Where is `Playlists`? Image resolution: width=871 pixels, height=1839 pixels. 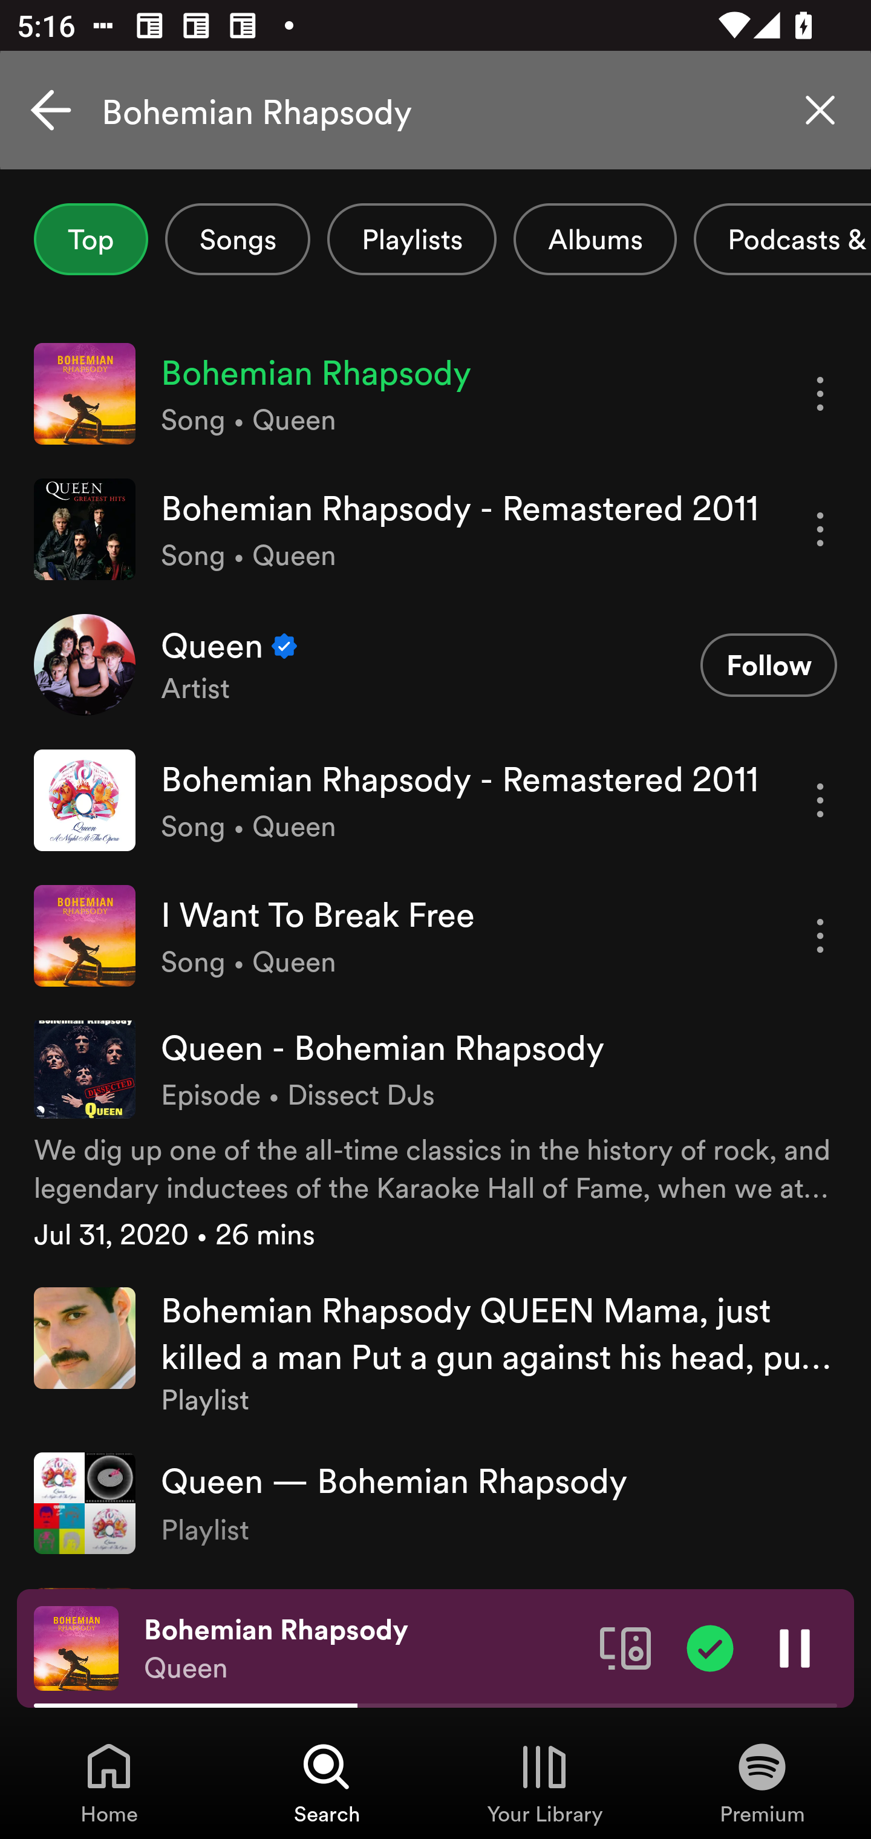 Playlists is located at coordinates (411, 239).